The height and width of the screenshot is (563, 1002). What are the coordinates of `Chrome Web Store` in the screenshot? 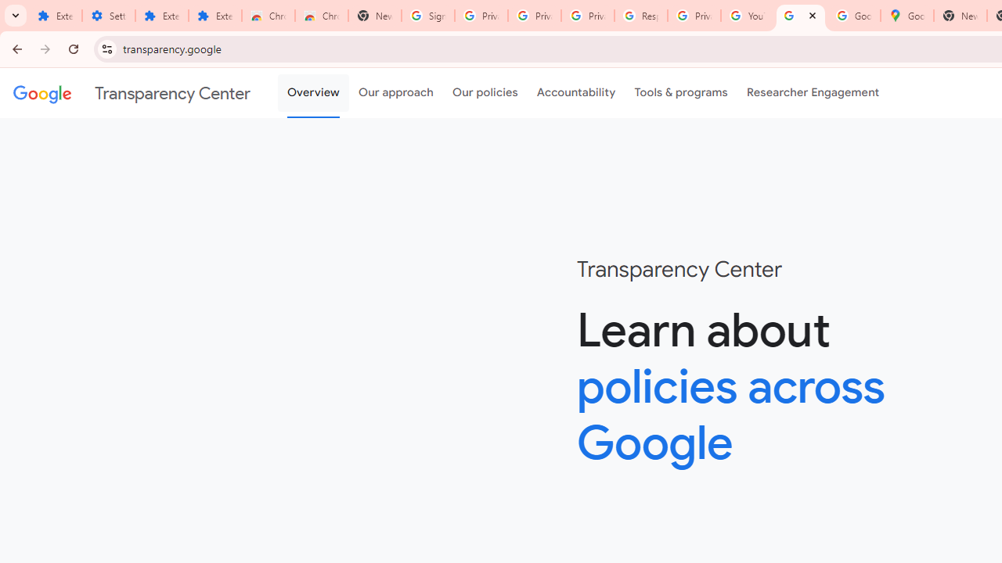 It's located at (268, 16).